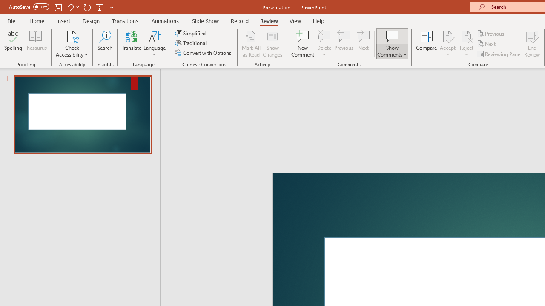  What do you see at coordinates (119, 14) in the screenshot?
I see `Can't Undo` at bounding box center [119, 14].